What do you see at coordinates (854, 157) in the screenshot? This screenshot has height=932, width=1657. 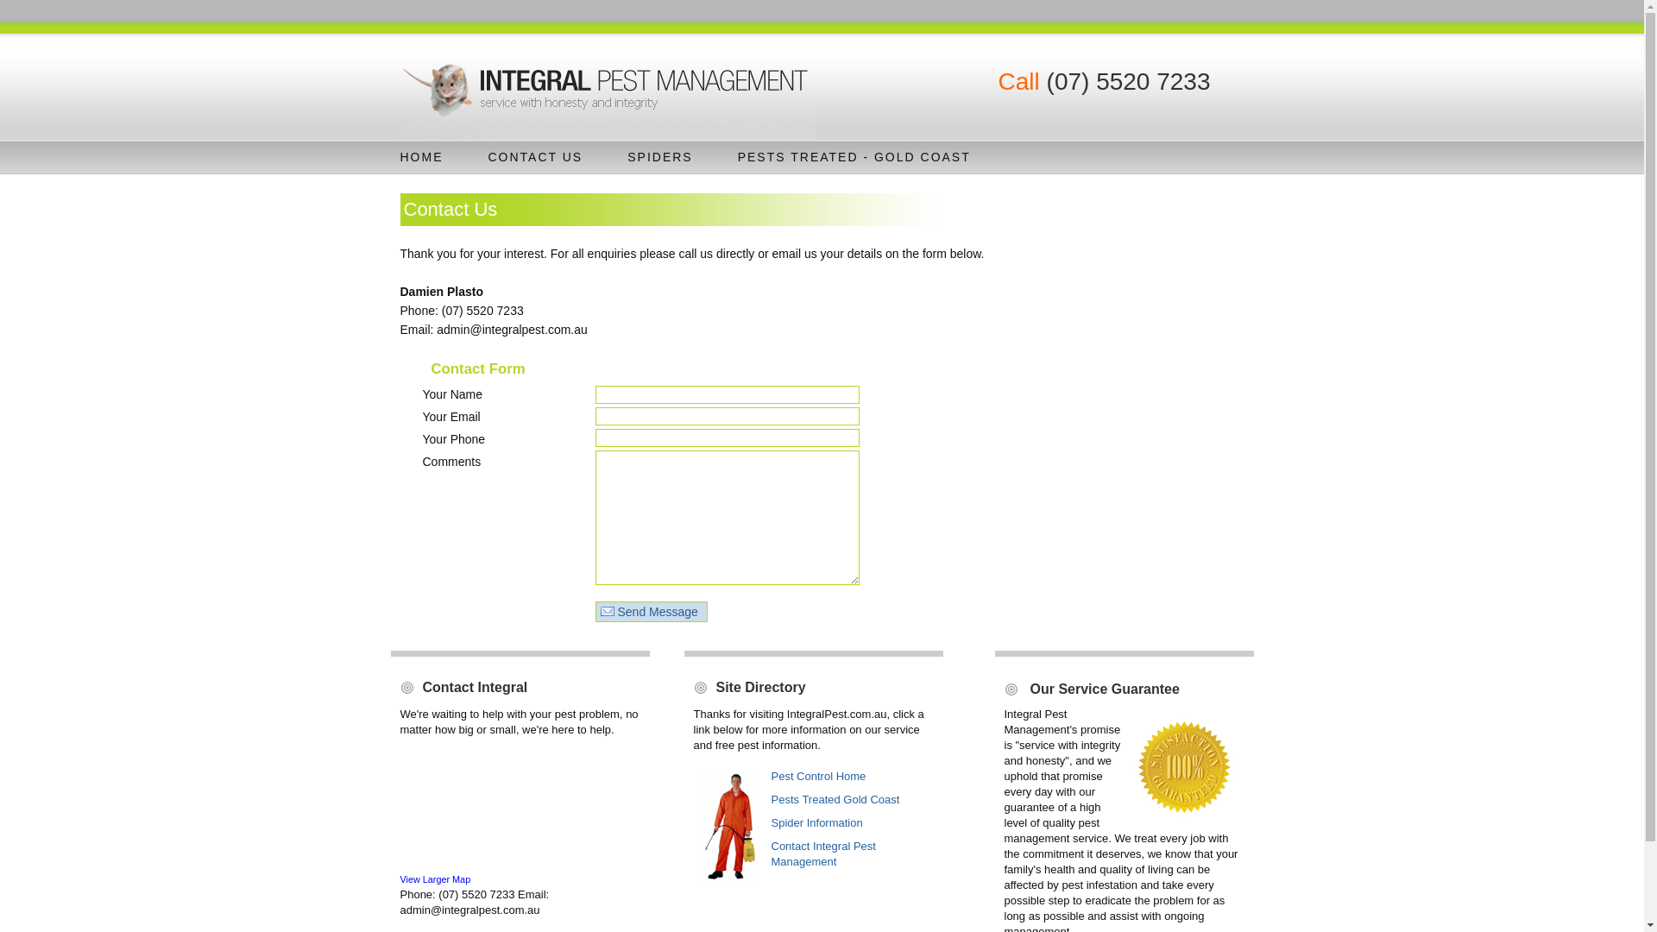 I see `PESTS TREATED - GOLD COAST` at bounding box center [854, 157].